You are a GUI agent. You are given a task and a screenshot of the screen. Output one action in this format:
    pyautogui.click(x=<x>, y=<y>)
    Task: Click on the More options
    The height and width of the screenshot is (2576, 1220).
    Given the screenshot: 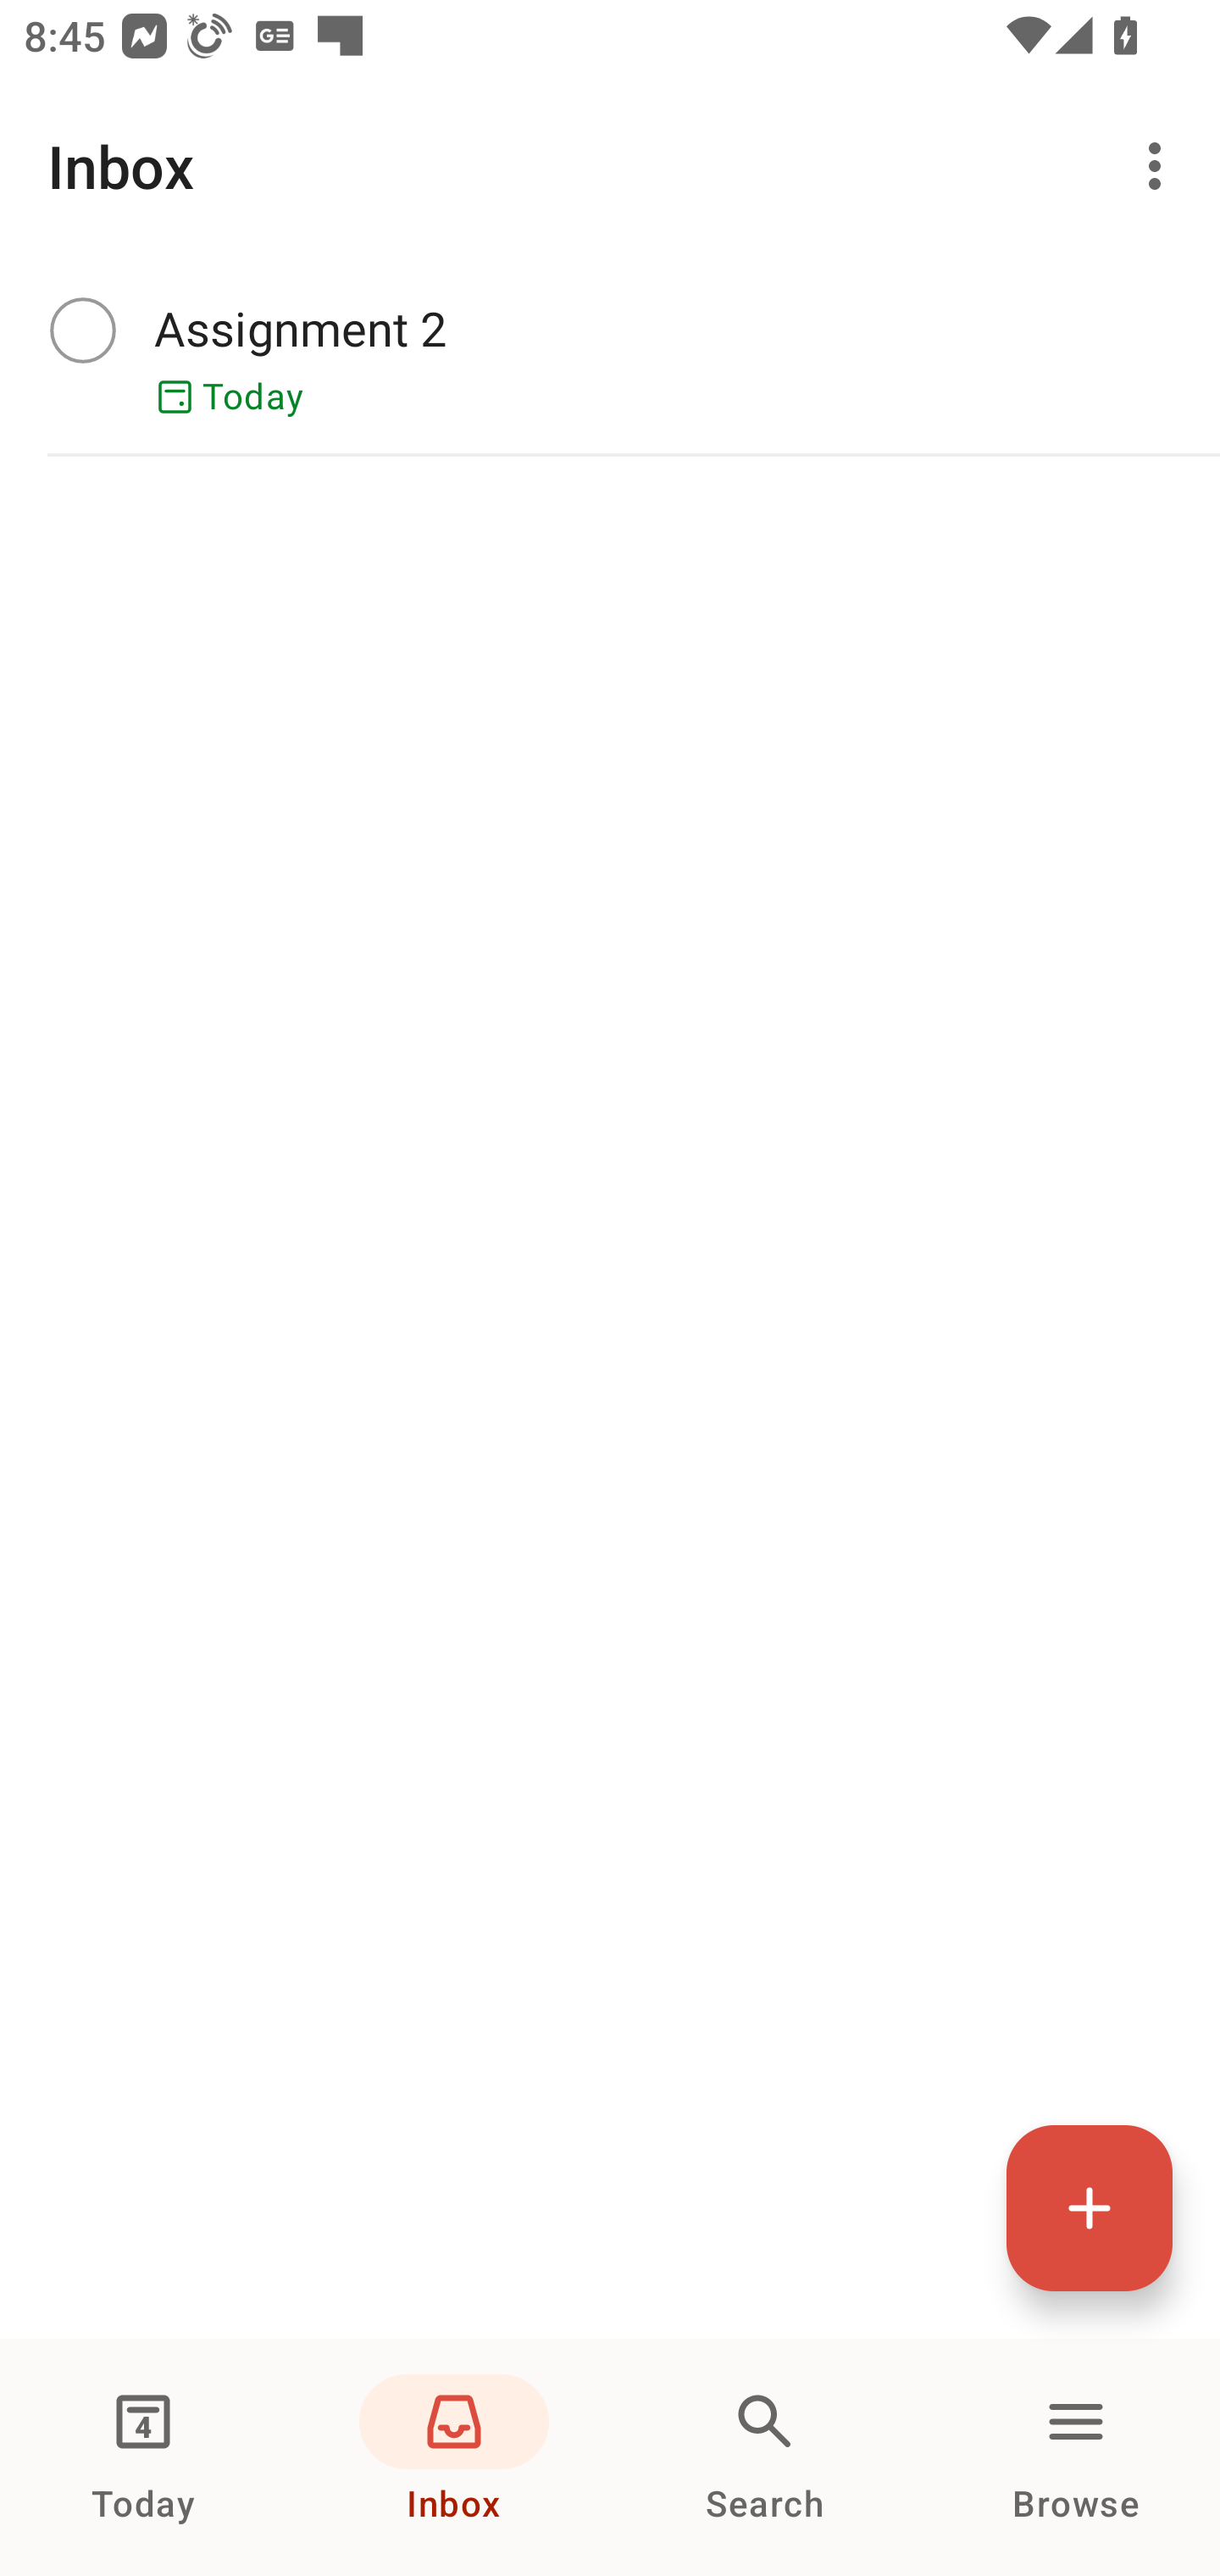 What is the action you would take?
    pyautogui.click(x=1161, y=166)
    